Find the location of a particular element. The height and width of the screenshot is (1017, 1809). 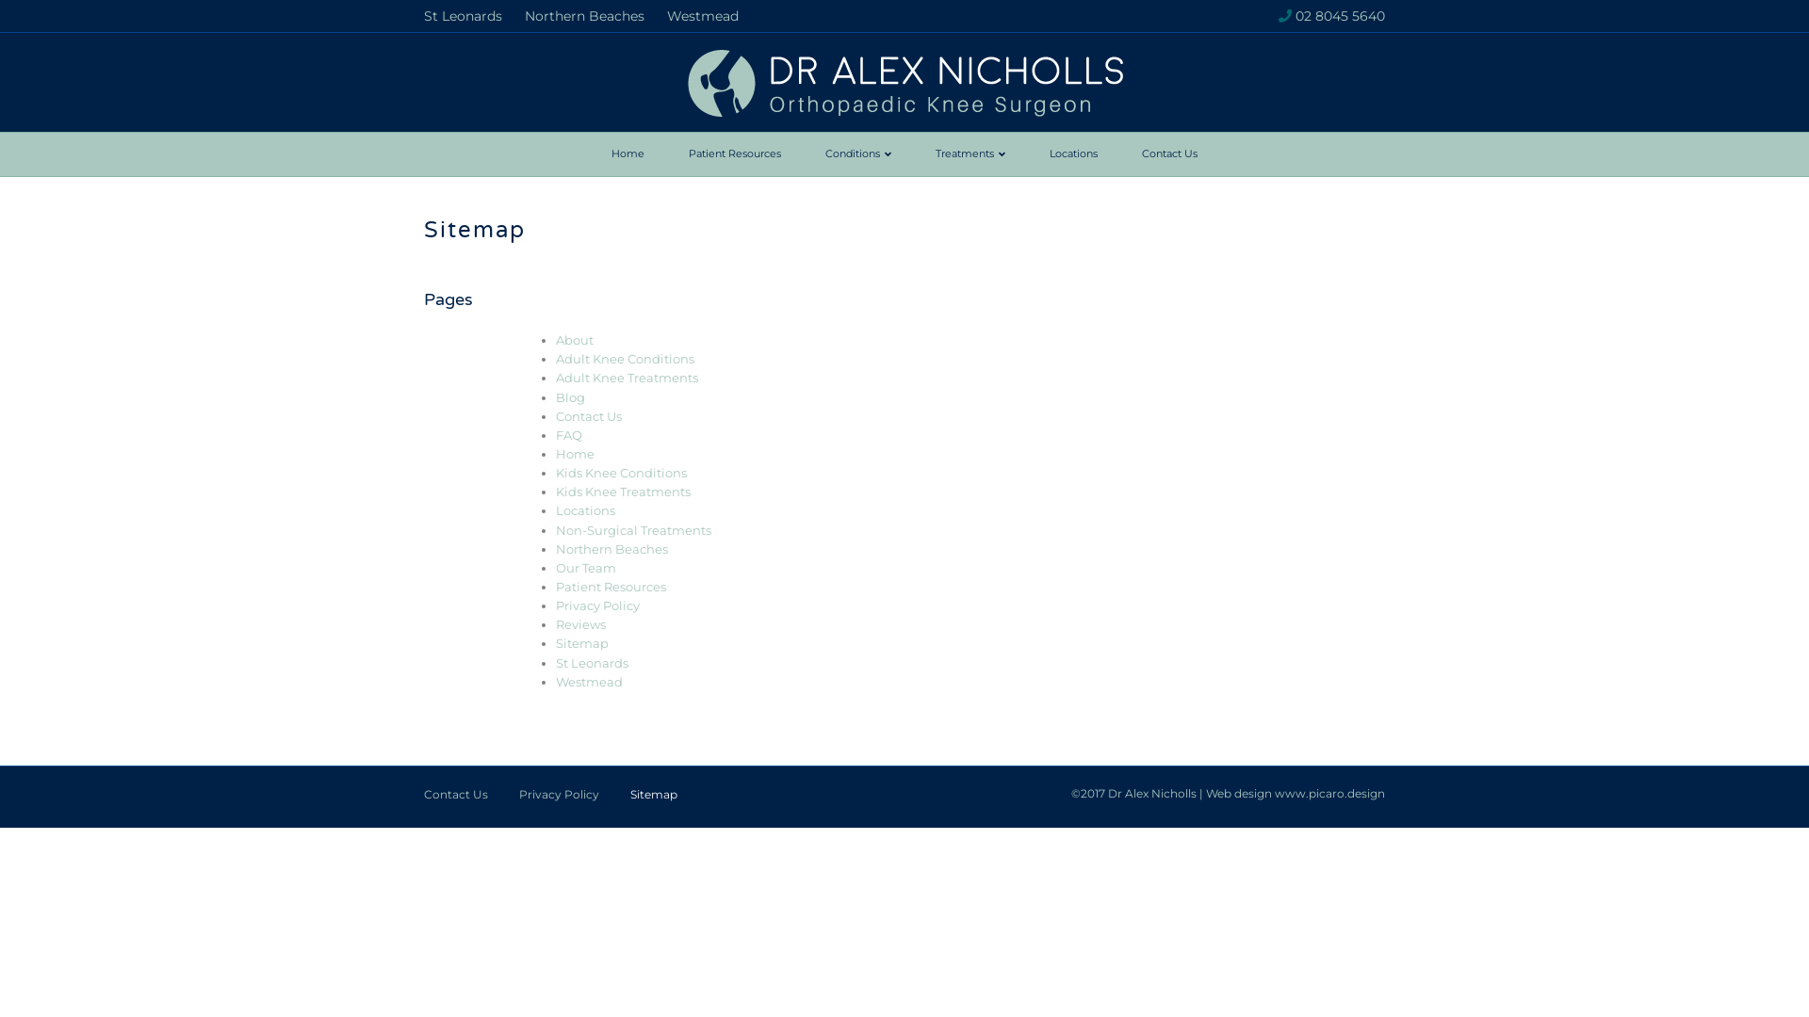

Westmead is located at coordinates (703, 16).